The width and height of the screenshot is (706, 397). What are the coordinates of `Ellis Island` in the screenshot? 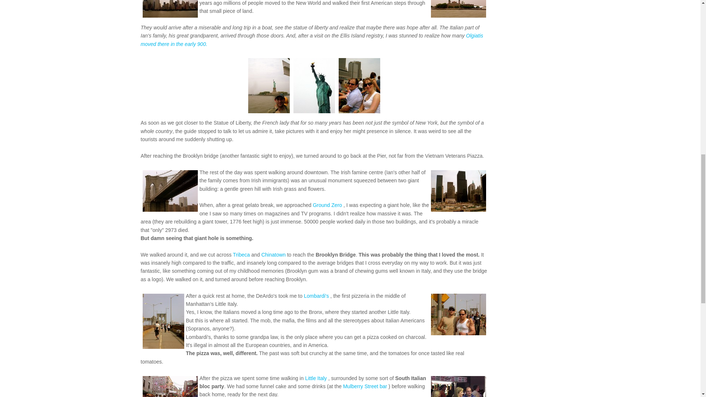 It's located at (458, 9).